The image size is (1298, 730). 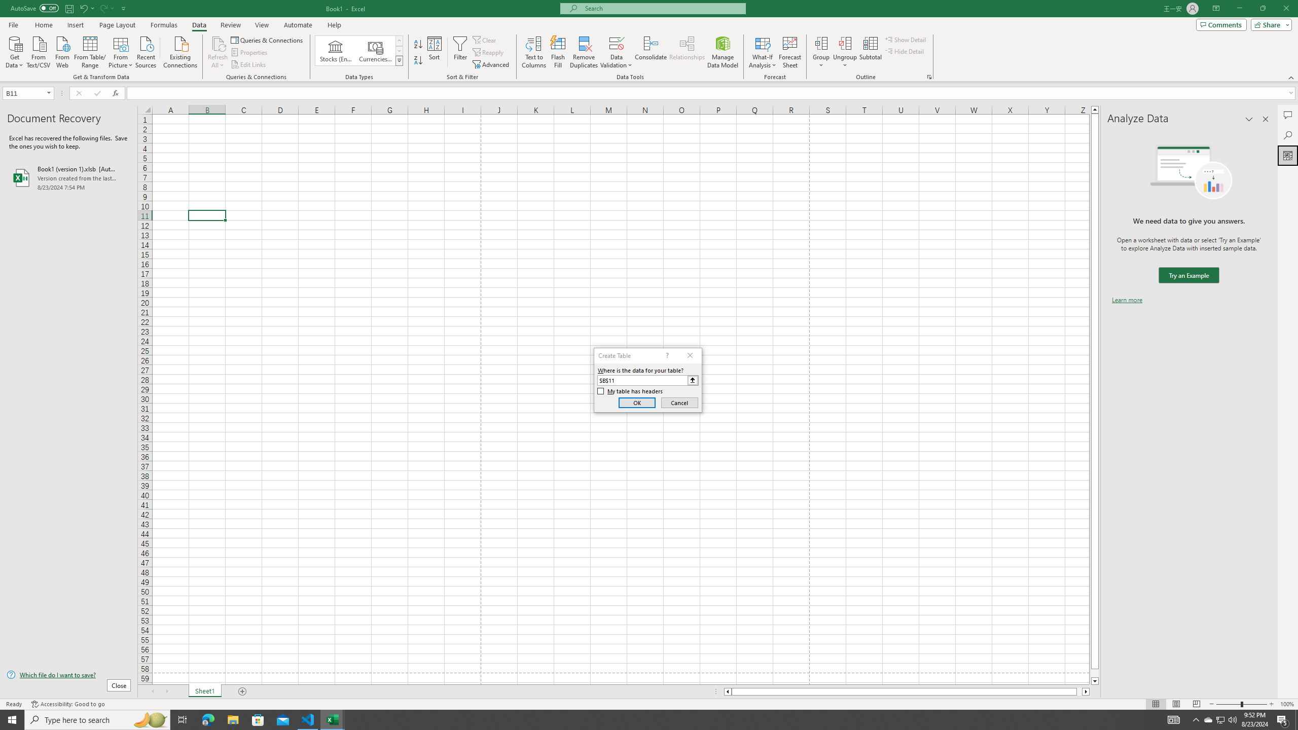 I want to click on We need data to give you answers. Try an Example, so click(x=1188, y=276).